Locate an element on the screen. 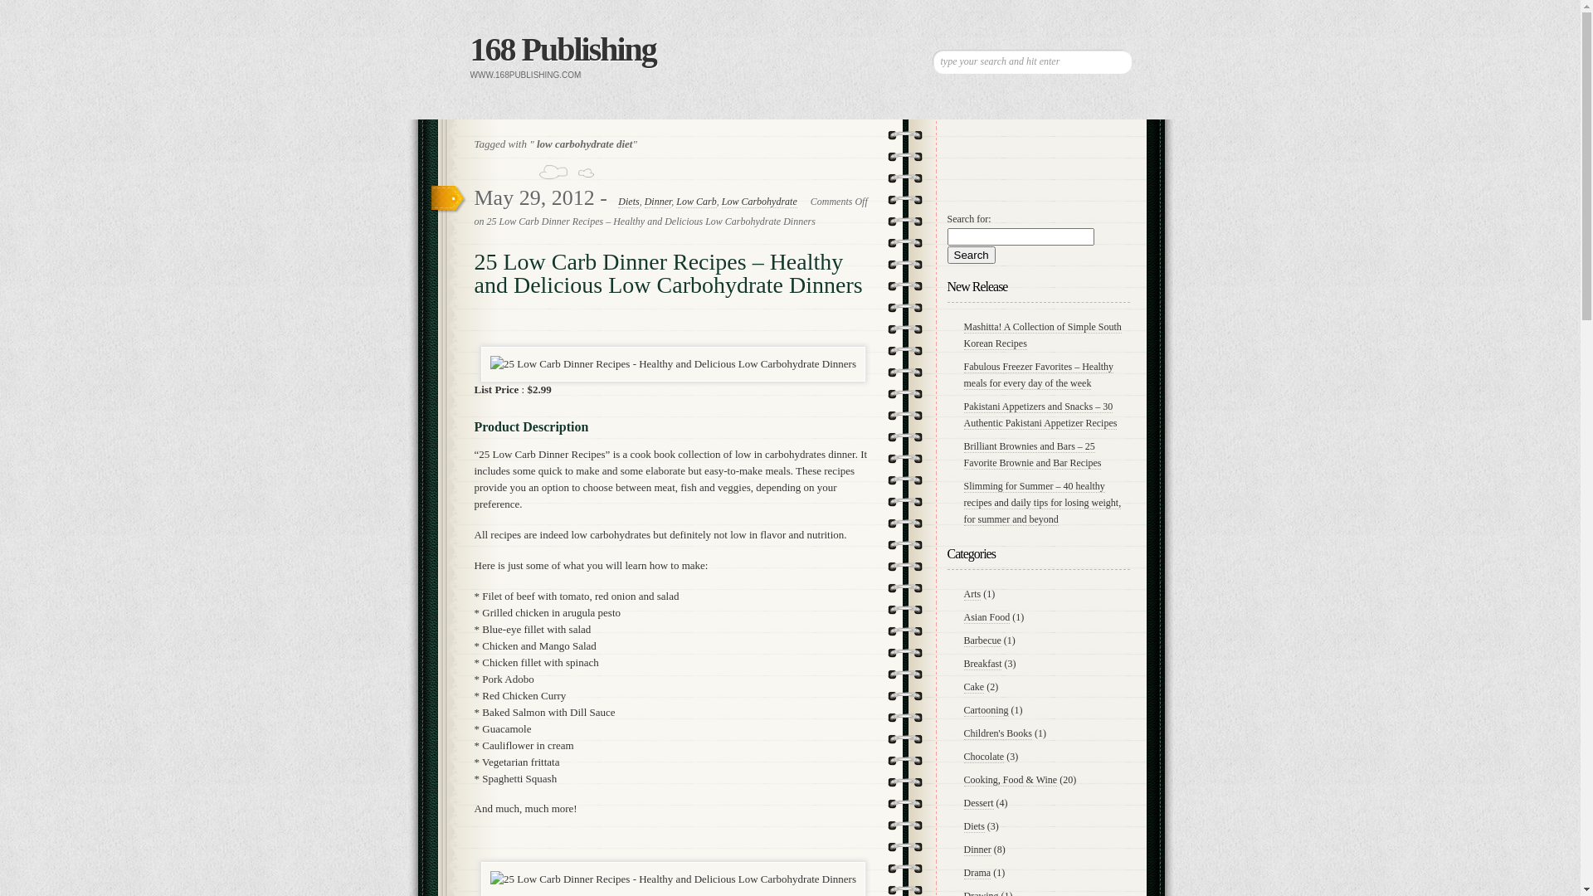 The image size is (1593, 896). Diets is located at coordinates (974, 826).